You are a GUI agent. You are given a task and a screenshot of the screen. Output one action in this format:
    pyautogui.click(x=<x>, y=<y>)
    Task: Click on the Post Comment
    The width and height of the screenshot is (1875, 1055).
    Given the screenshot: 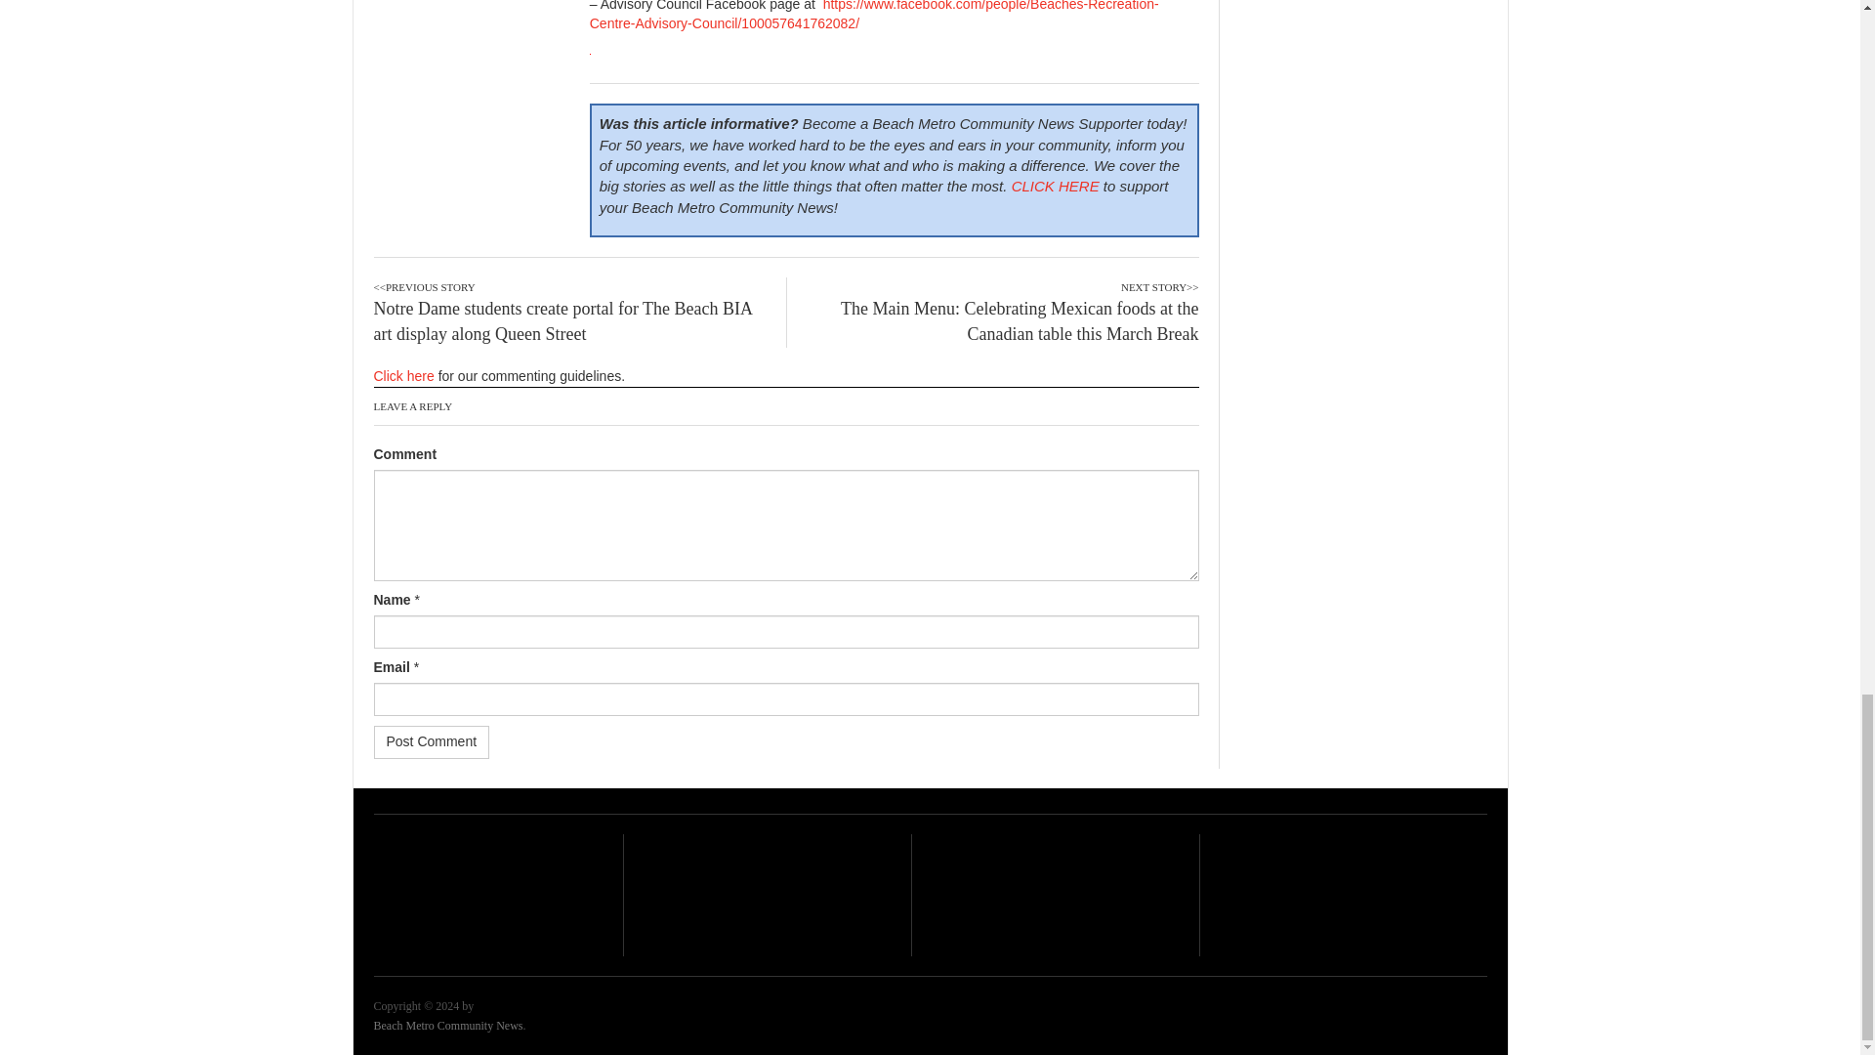 What is the action you would take?
    pyautogui.click(x=432, y=742)
    